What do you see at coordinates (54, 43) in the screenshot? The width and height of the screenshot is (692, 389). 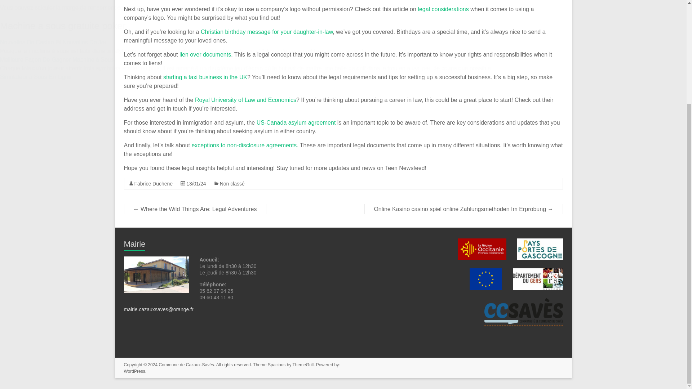 I see `Nouvelles De Casino Et Nouvelles De Jeu` at bounding box center [54, 43].